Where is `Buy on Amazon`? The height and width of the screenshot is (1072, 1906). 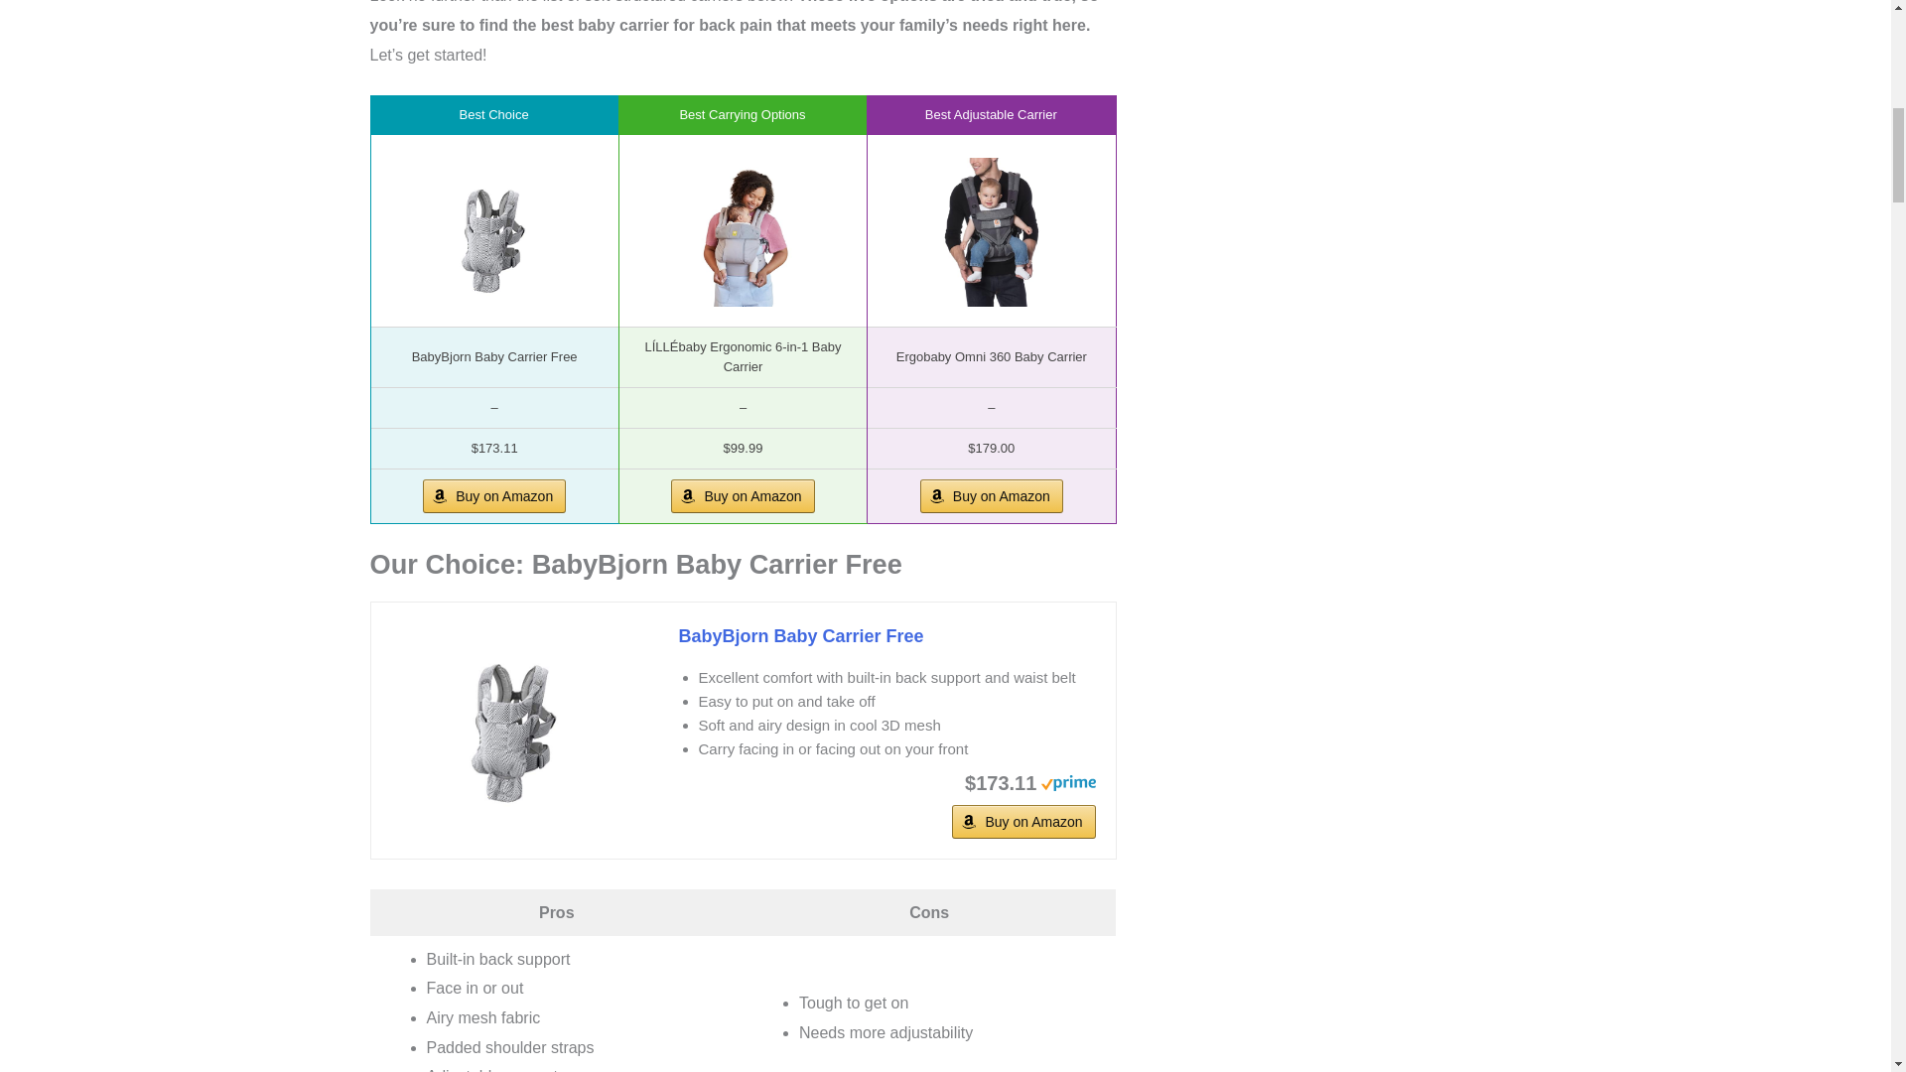 Buy on Amazon is located at coordinates (742, 496).